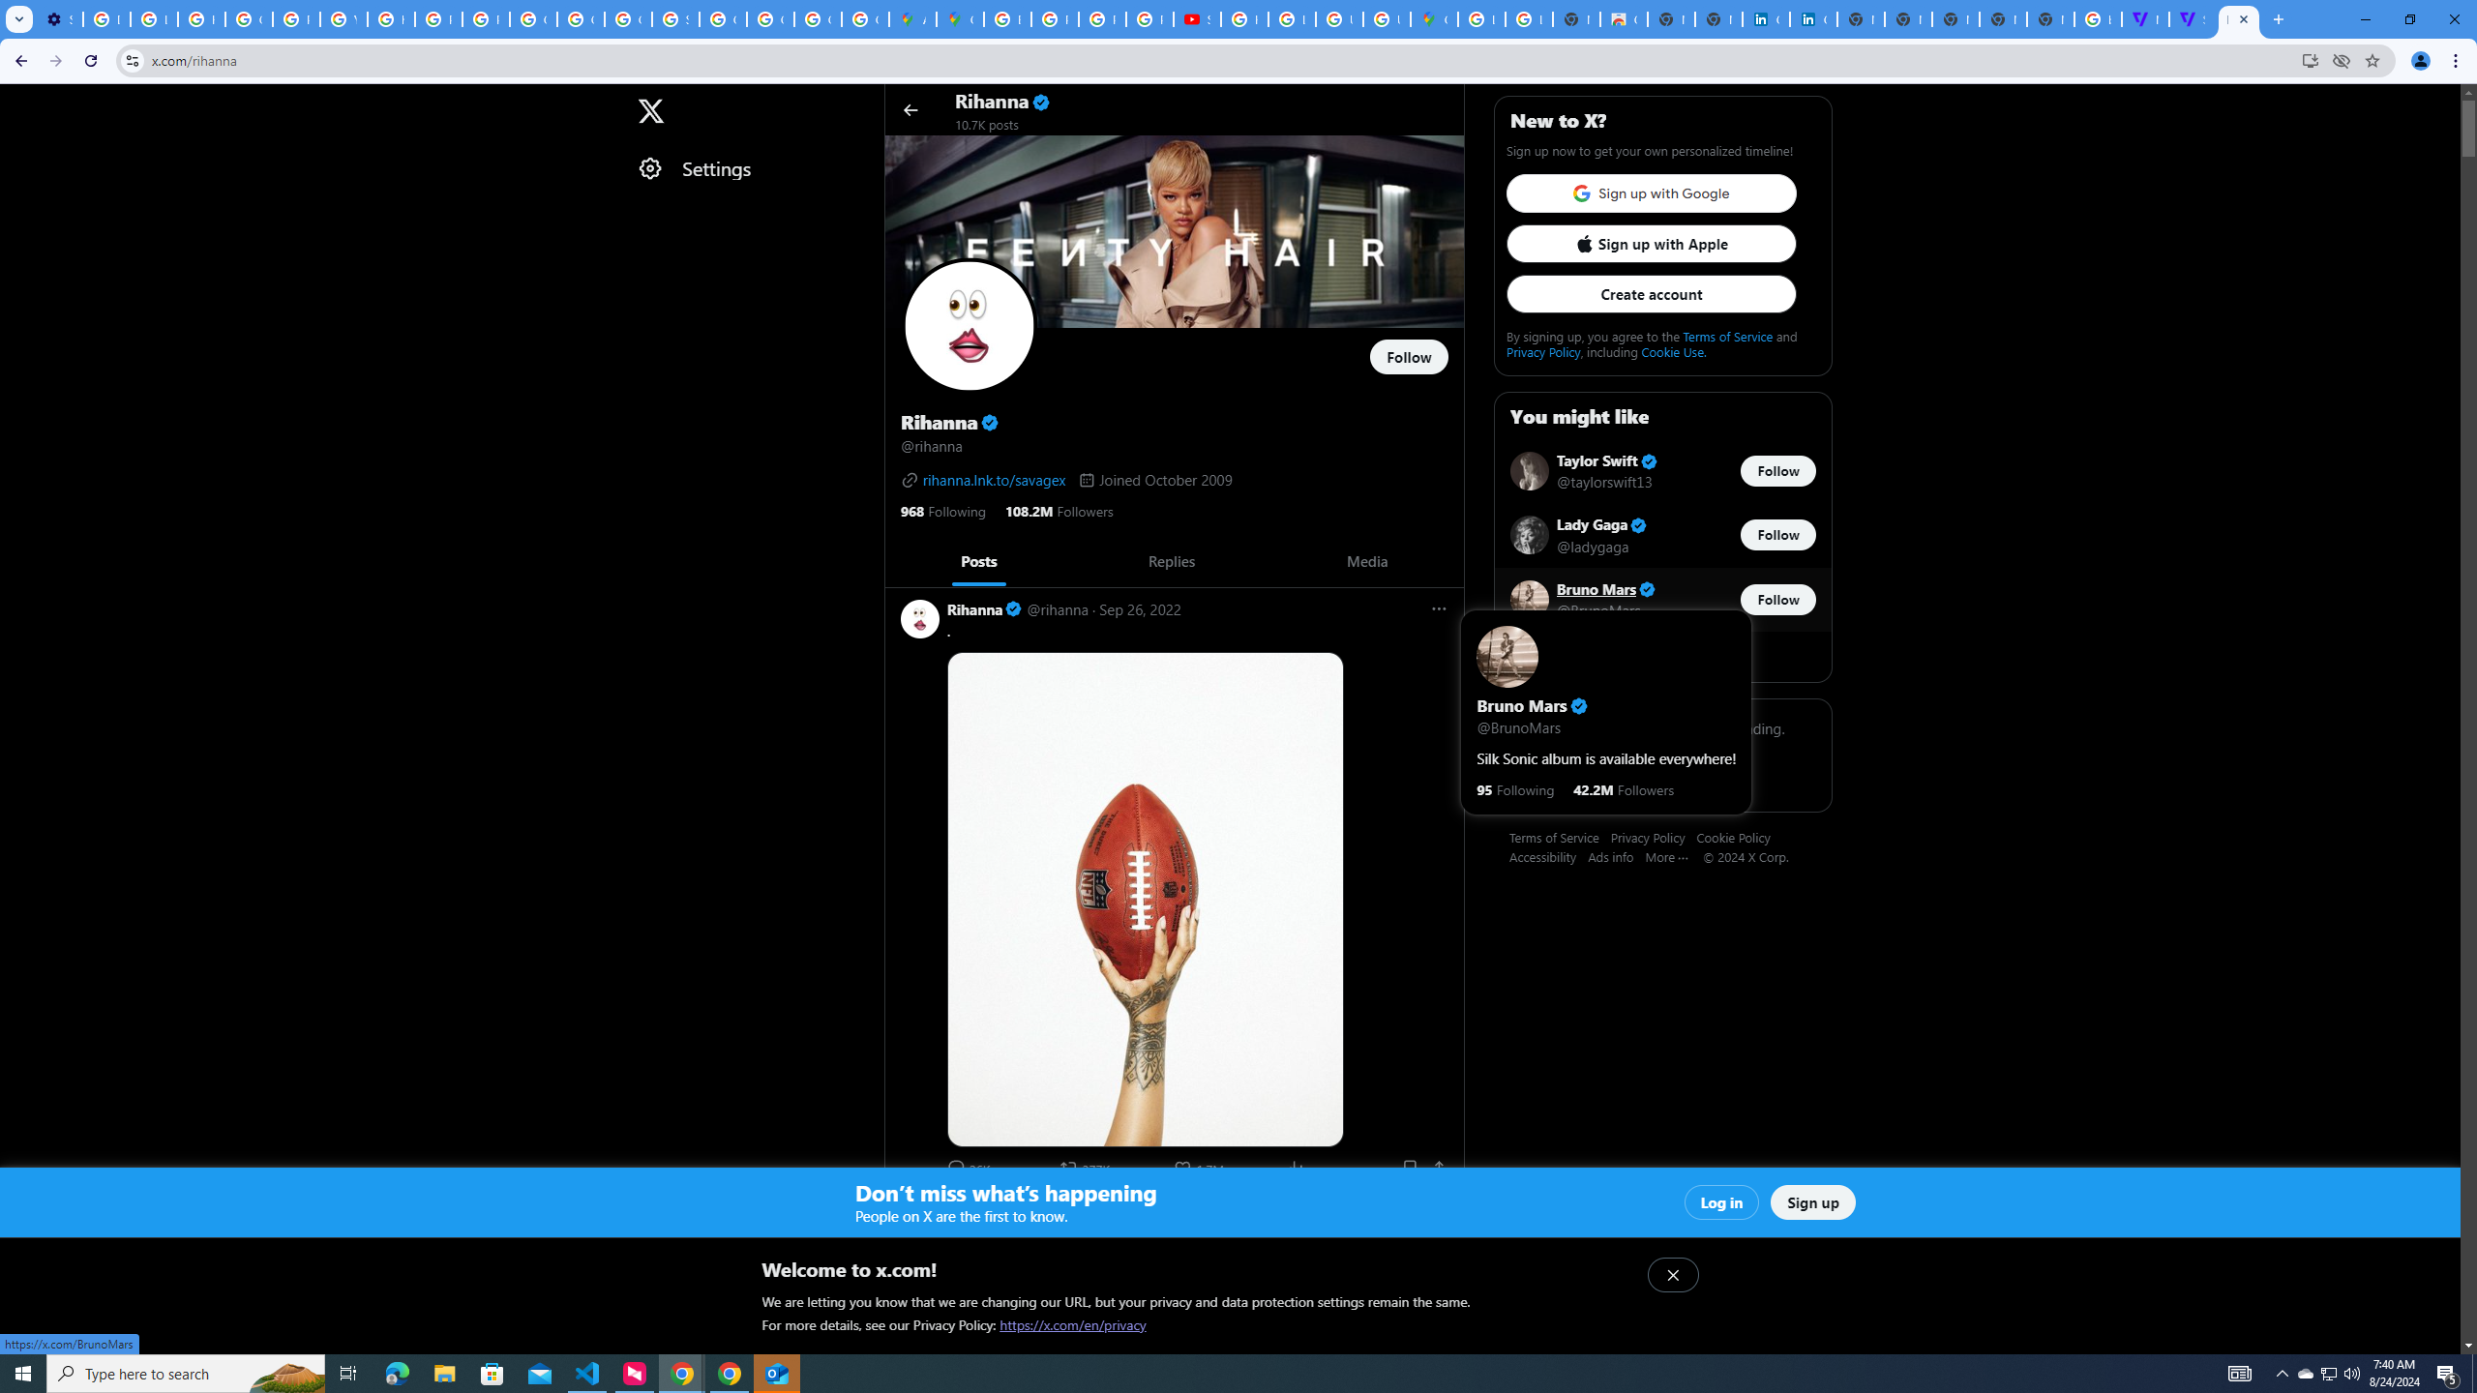 The width and height of the screenshot is (2477, 1393). I want to click on Sign up with Google, so click(1651, 193).